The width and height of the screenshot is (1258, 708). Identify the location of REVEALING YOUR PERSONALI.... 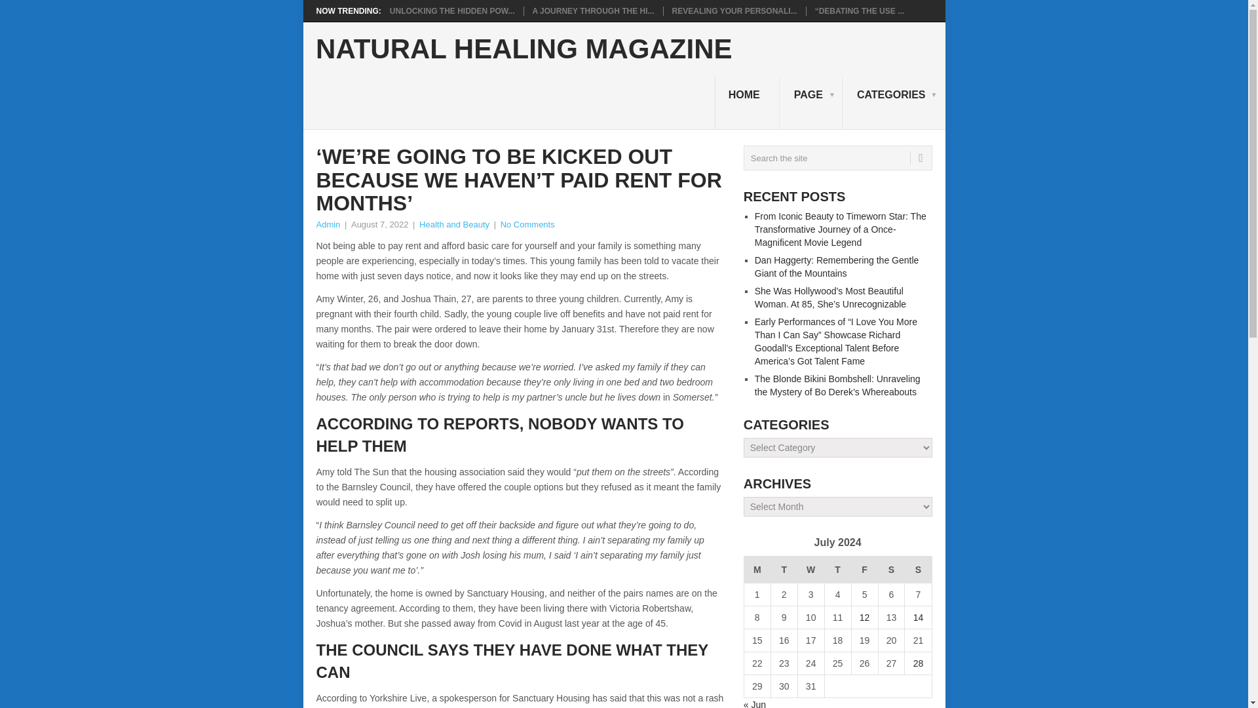
(734, 10).